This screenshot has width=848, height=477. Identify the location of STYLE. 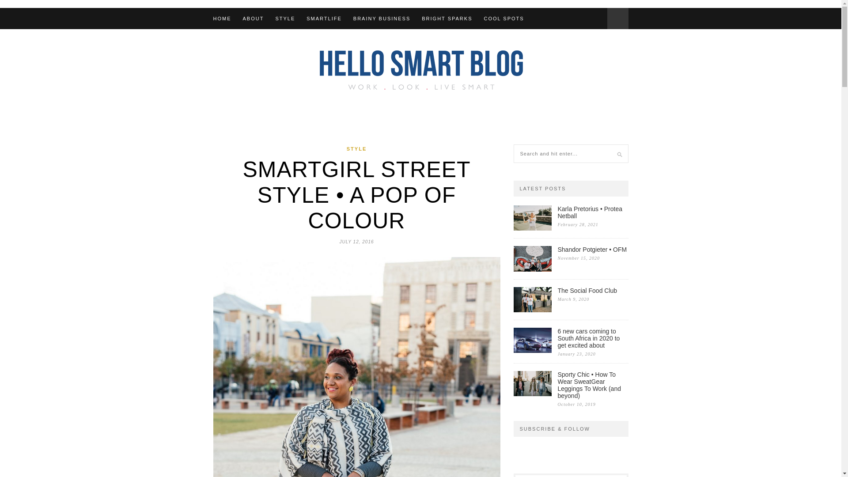
(285, 19).